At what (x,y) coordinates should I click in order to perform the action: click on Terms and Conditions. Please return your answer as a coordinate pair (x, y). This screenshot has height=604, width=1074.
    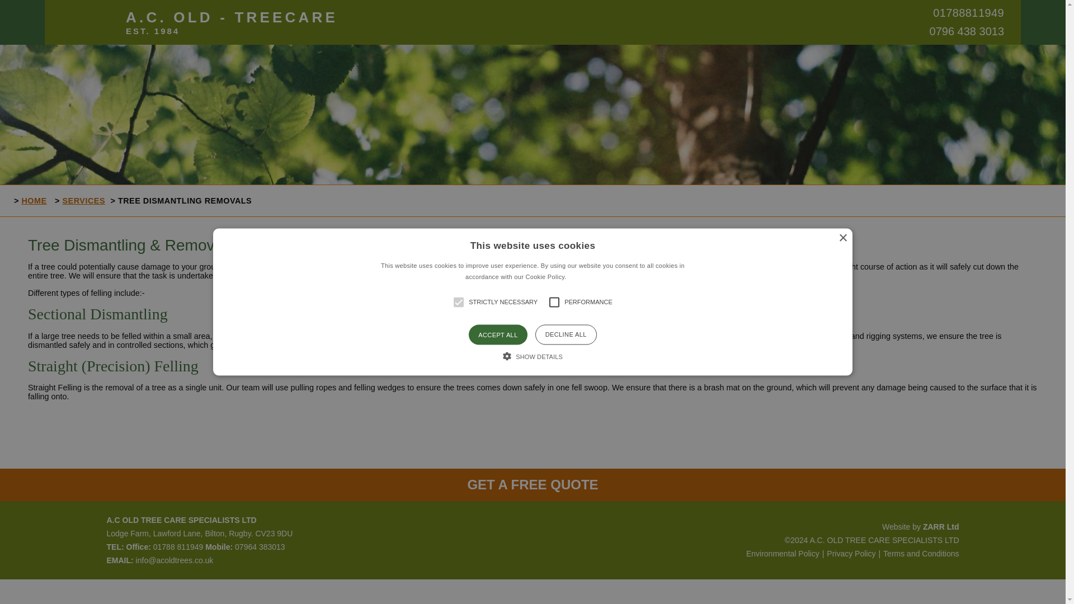
    Looking at the image, I should click on (918, 553).